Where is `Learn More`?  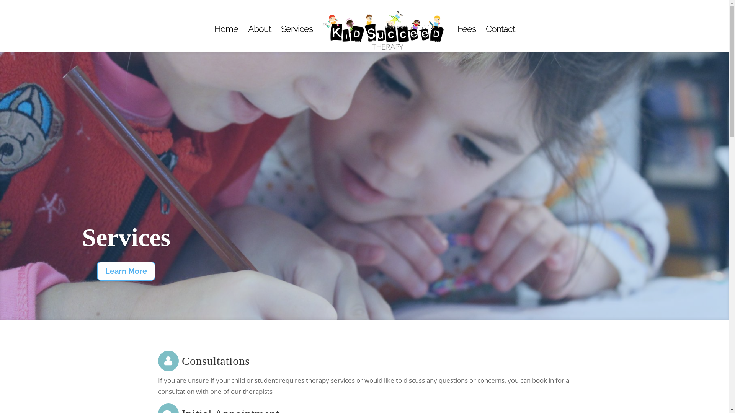 Learn More is located at coordinates (126, 271).